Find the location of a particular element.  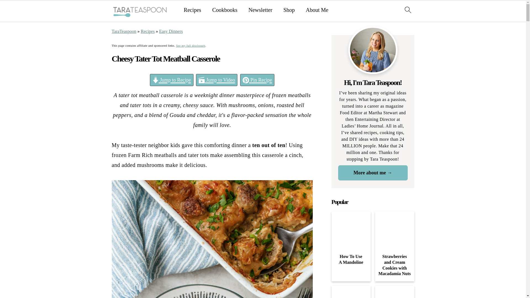

Pin Recipe is located at coordinates (257, 80).